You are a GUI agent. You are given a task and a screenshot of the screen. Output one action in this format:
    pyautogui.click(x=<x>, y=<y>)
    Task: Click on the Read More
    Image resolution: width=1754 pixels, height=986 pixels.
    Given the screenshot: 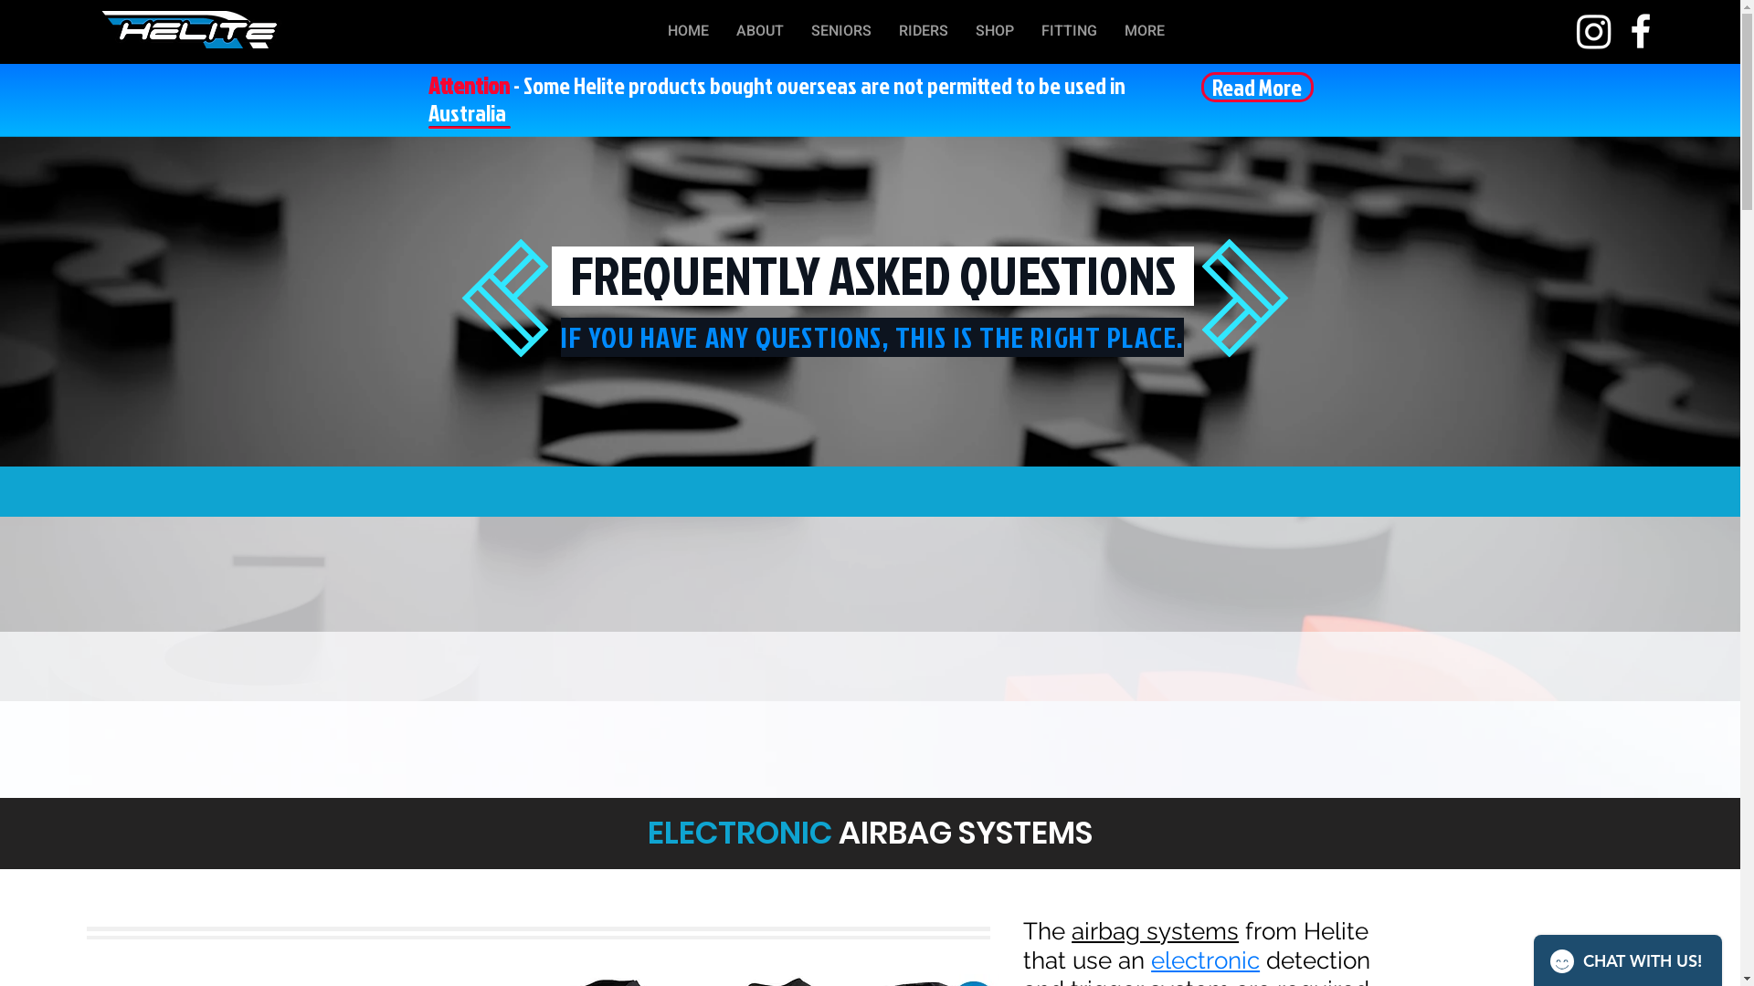 What is the action you would take?
    pyautogui.click(x=1257, y=88)
    